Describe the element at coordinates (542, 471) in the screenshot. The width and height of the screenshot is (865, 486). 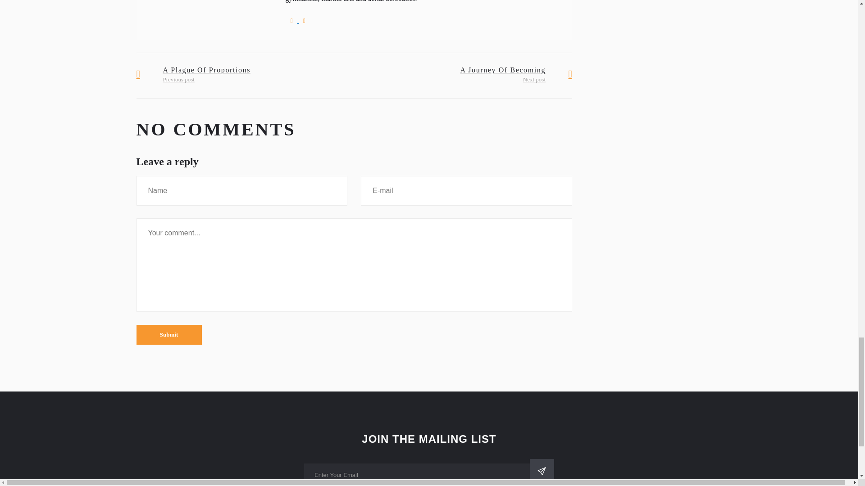
I see `Subscribe` at that location.